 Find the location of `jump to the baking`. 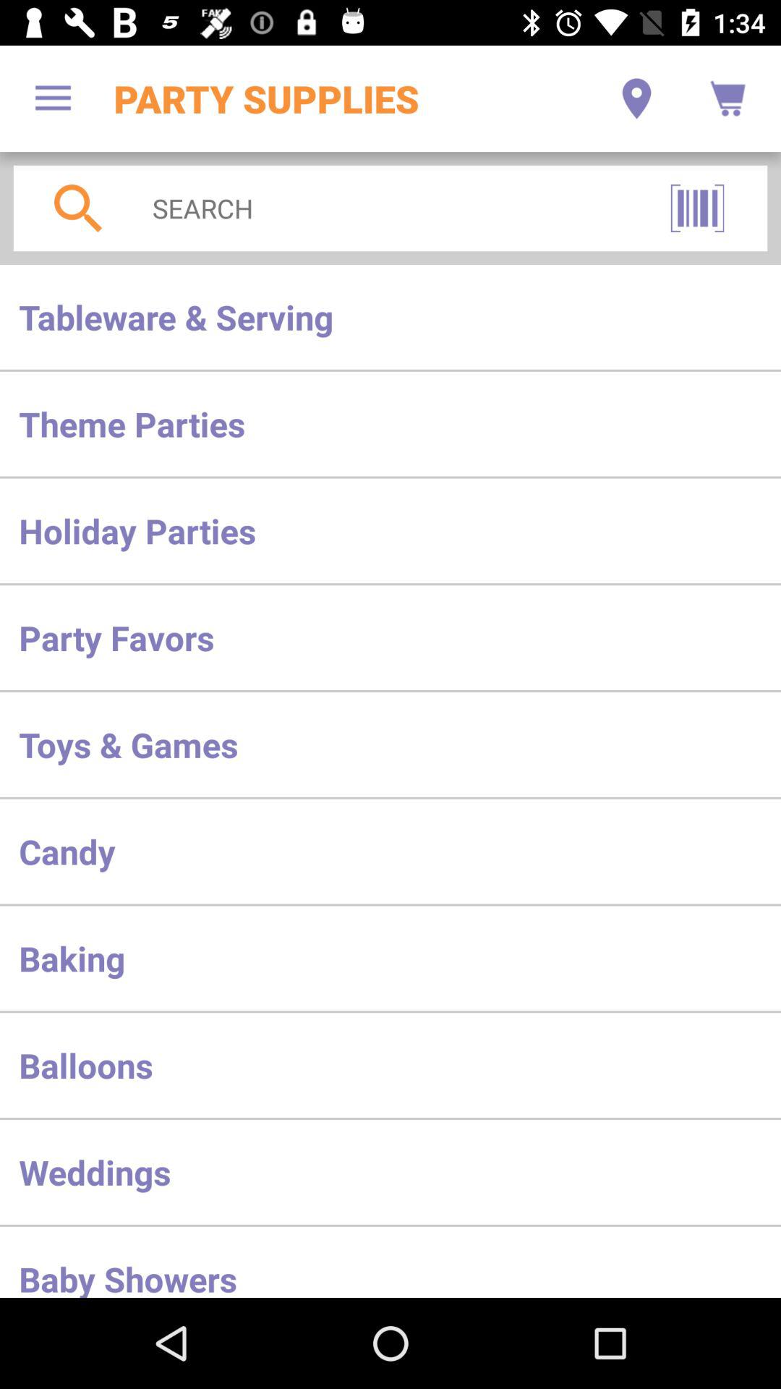

jump to the baking is located at coordinates (390, 958).